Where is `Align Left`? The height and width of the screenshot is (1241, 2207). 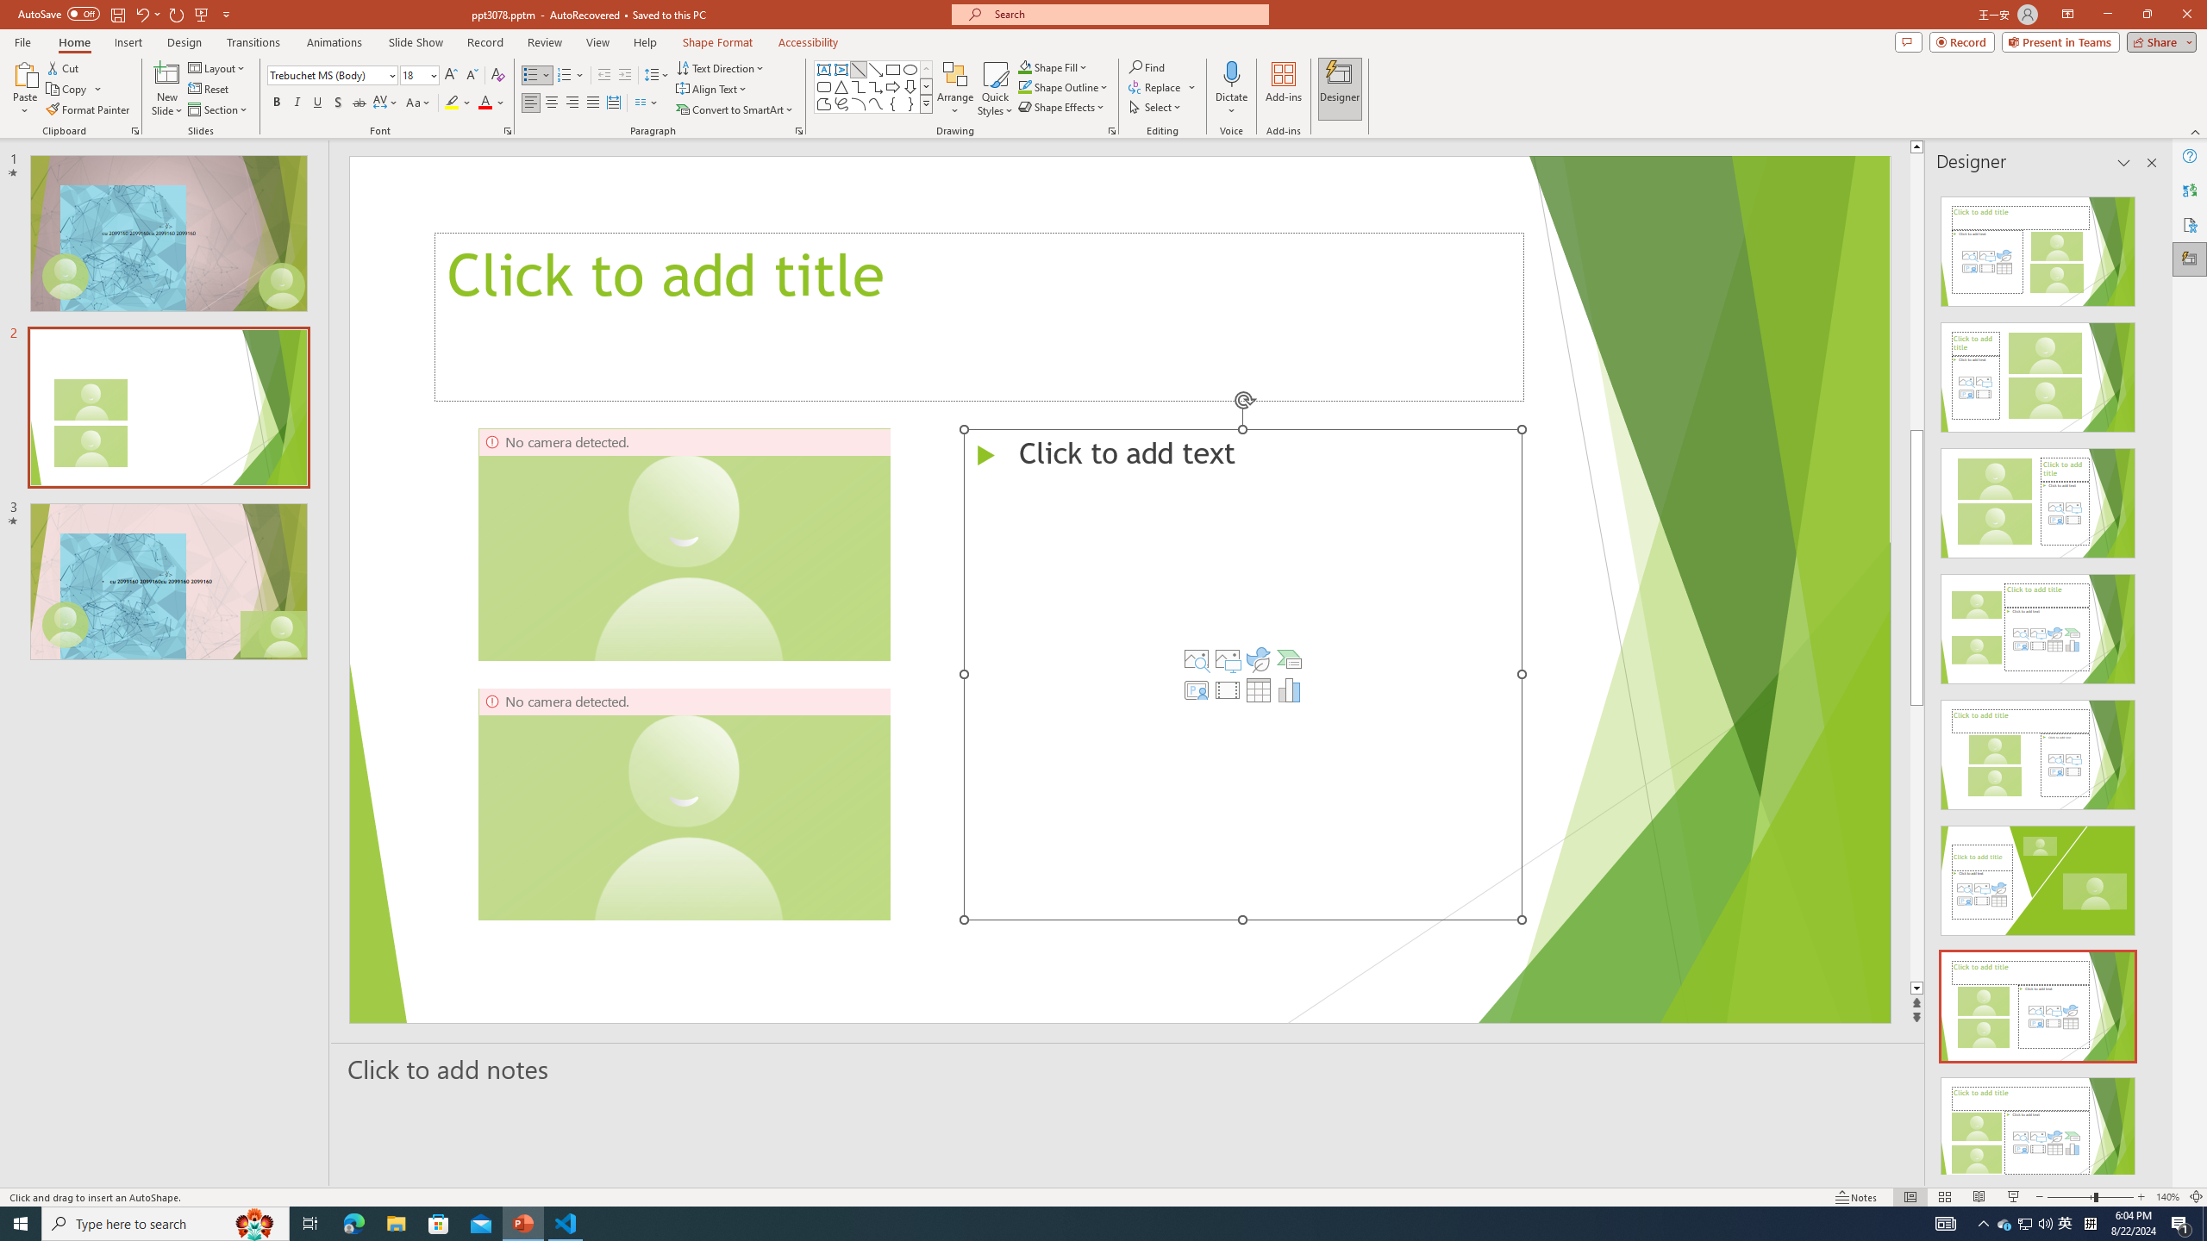 Align Left is located at coordinates (531, 103).